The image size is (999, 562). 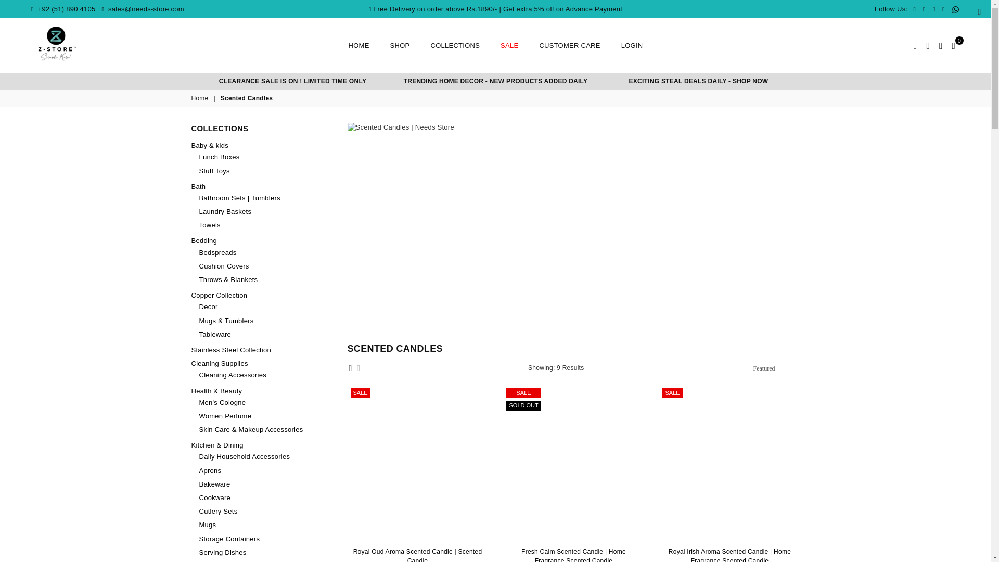 What do you see at coordinates (914, 9) in the screenshot?
I see `Needs Store on Facebook` at bounding box center [914, 9].